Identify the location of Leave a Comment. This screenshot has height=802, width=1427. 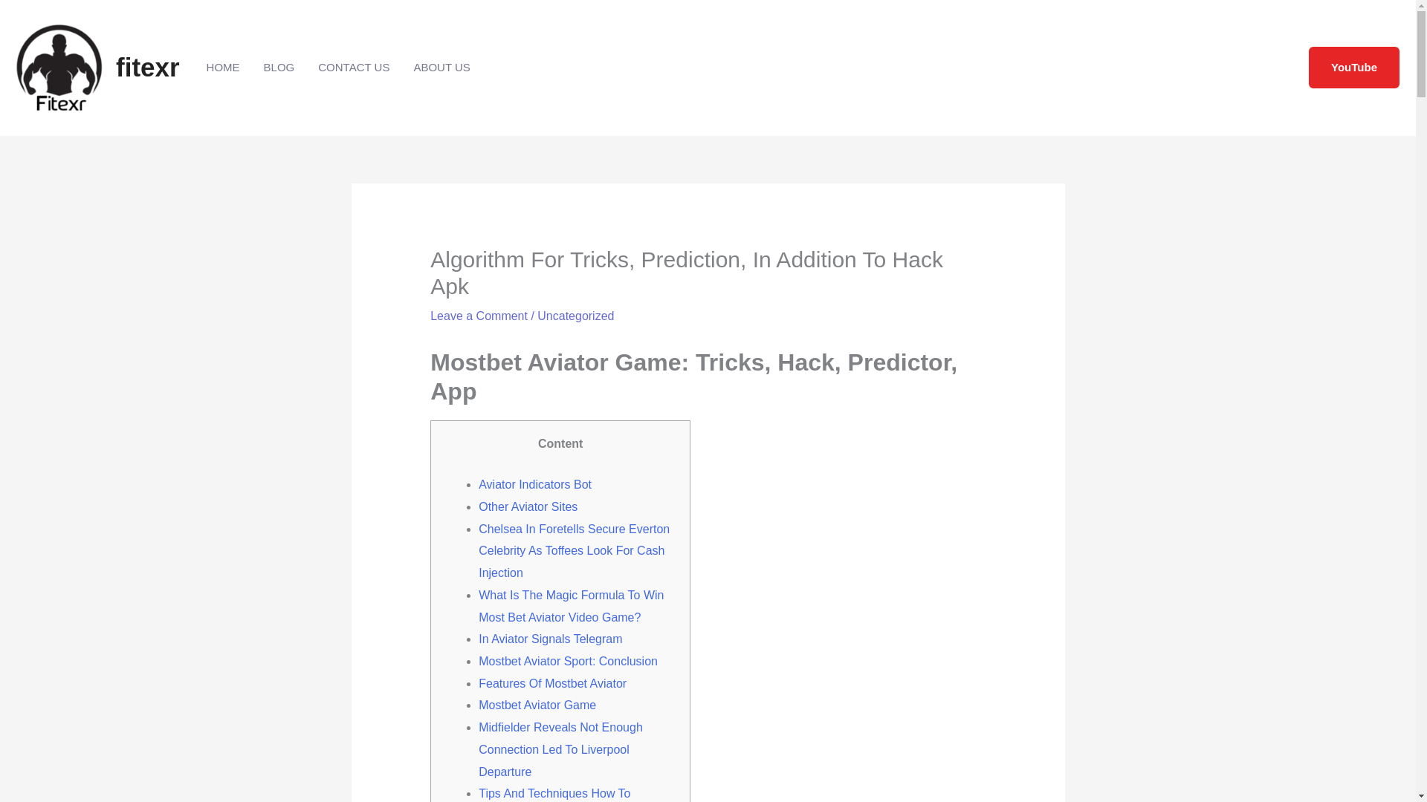
(479, 316).